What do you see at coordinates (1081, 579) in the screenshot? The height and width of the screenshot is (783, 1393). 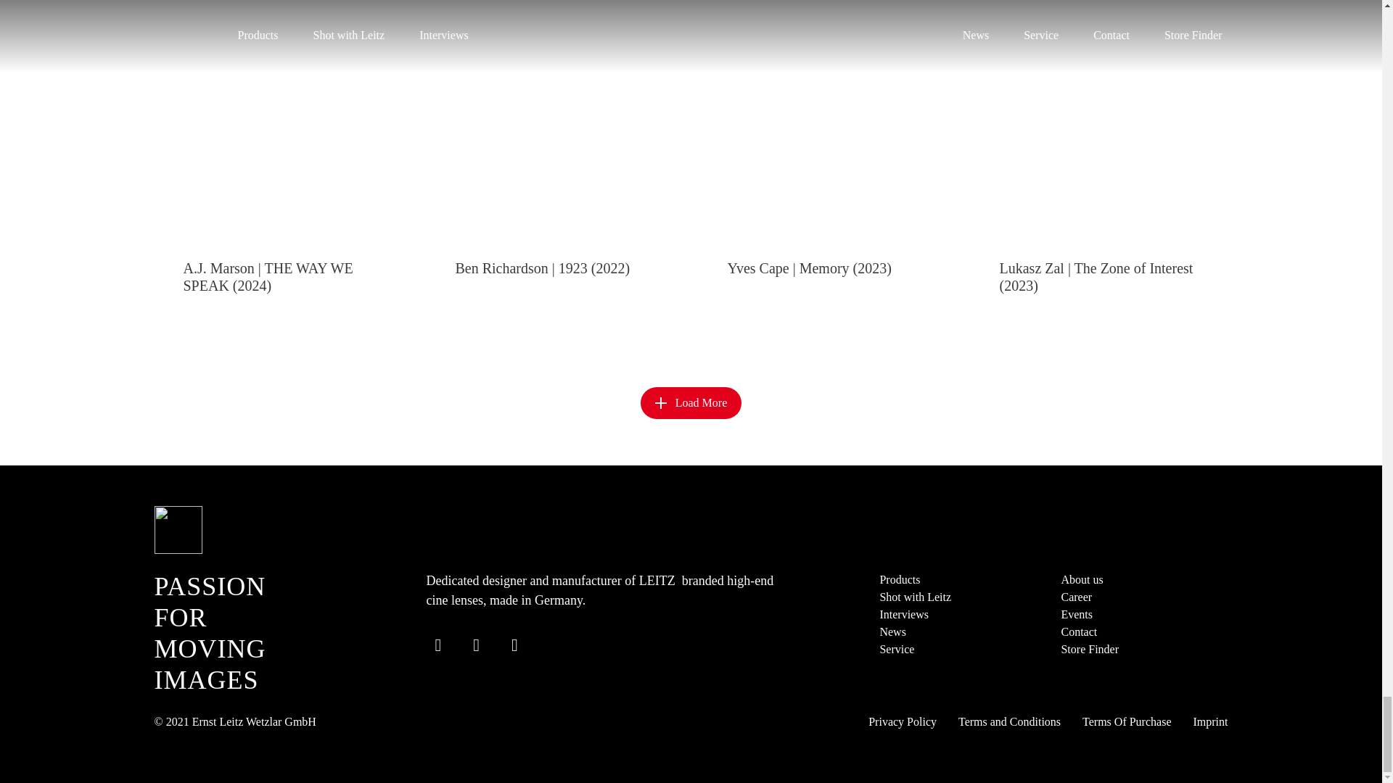 I see `About us` at bounding box center [1081, 579].